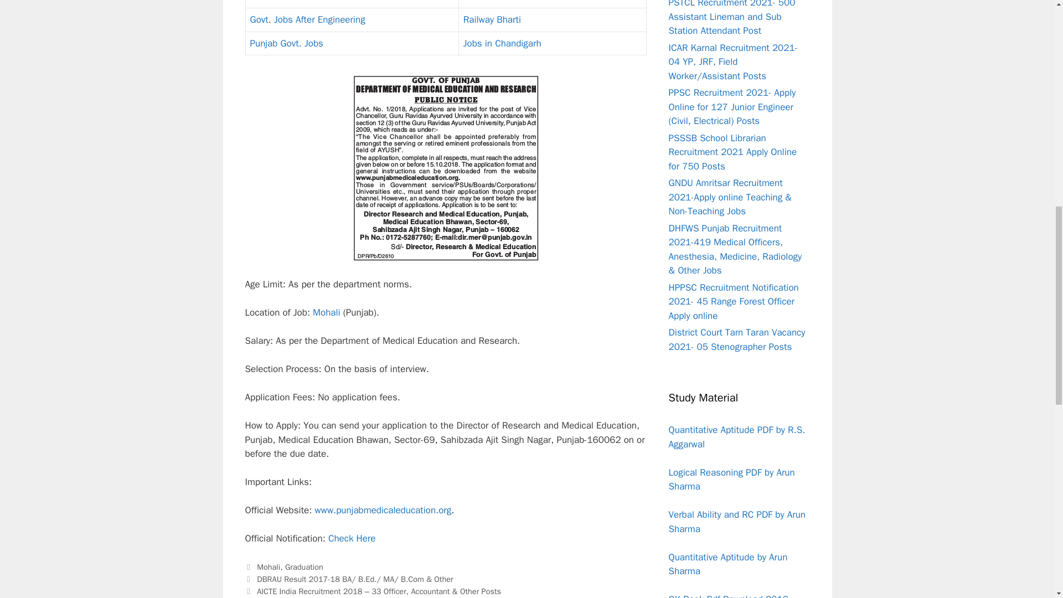  I want to click on Railway Bharti, so click(492, 19).